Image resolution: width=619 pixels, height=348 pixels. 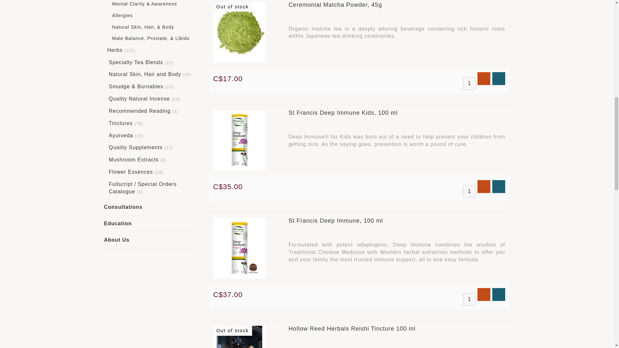 What do you see at coordinates (239, 337) in the screenshot?
I see `Hollow Reed Herbals Reishi Tincture 100 ml` at bounding box center [239, 337].